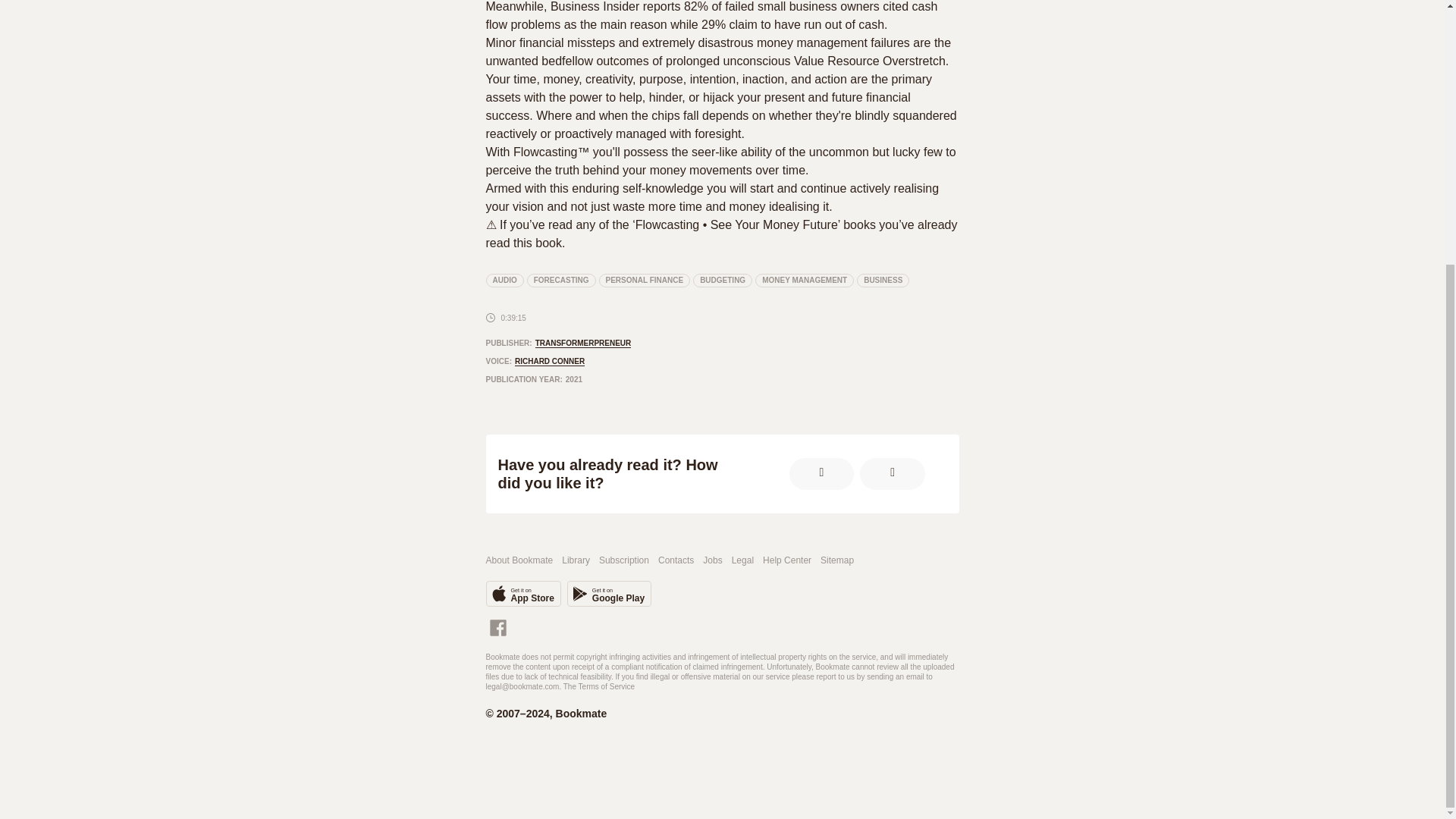  I want to click on Sitemap, so click(837, 561).